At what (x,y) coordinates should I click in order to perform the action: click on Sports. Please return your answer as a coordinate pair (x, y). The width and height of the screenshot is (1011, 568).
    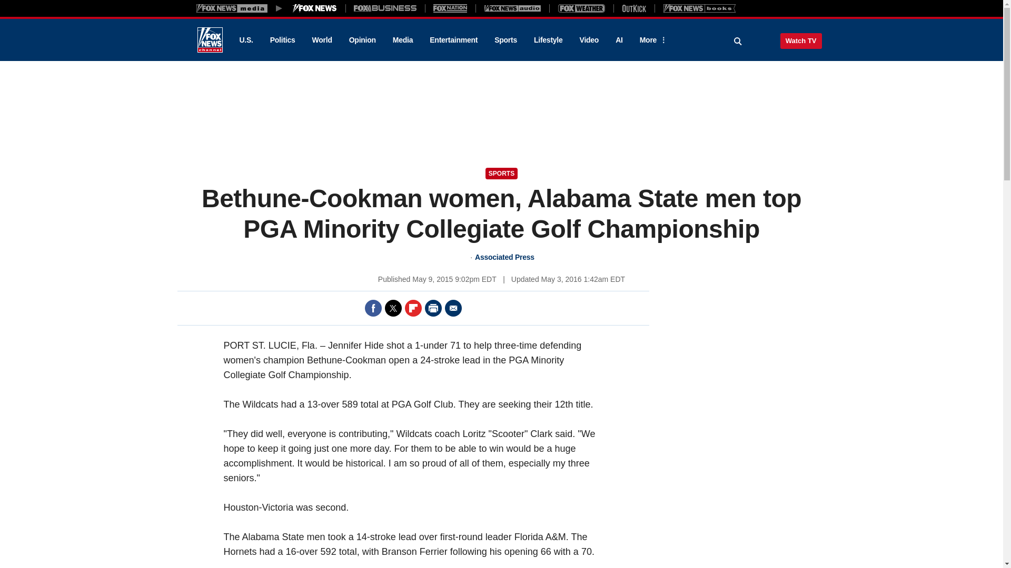
    Looking at the image, I should click on (506, 40).